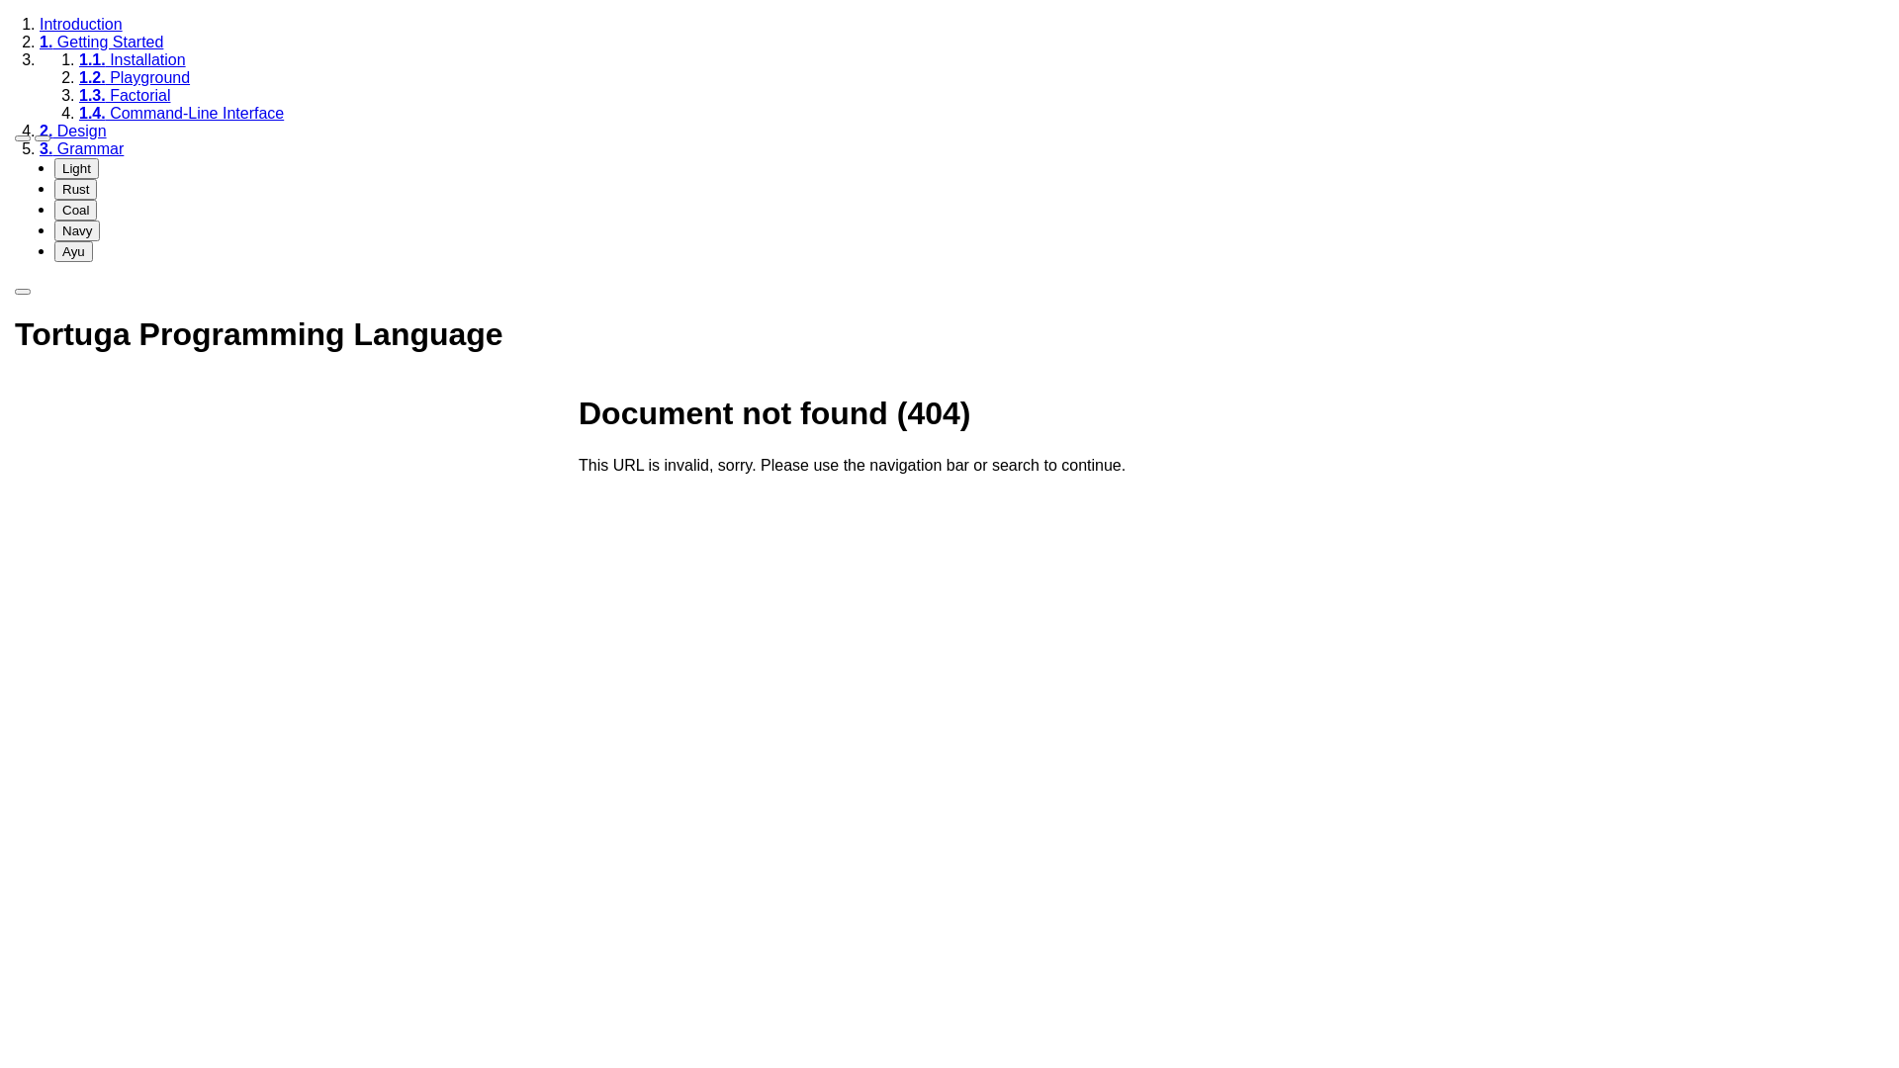 Image resolution: width=1899 pixels, height=1068 pixels. What do you see at coordinates (75, 190) in the screenshot?
I see `Rust` at bounding box center [75, 190].